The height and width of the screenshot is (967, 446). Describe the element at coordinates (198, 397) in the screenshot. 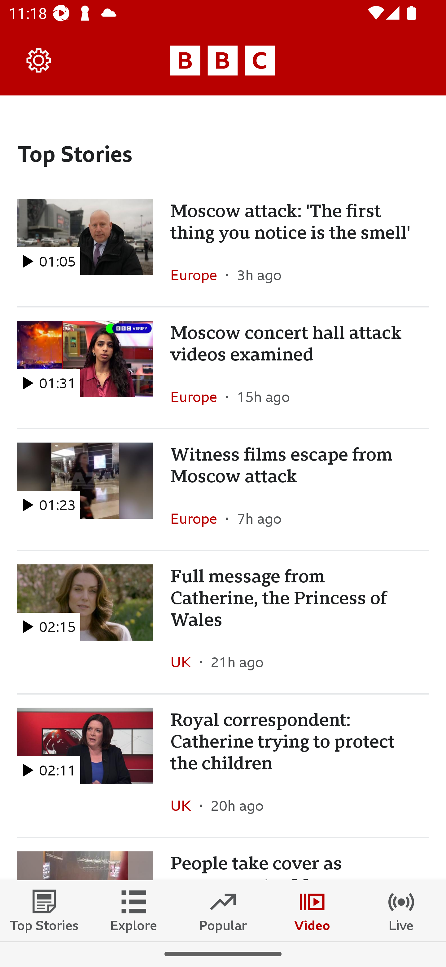

I see `Europe In the section Europe` at that location.